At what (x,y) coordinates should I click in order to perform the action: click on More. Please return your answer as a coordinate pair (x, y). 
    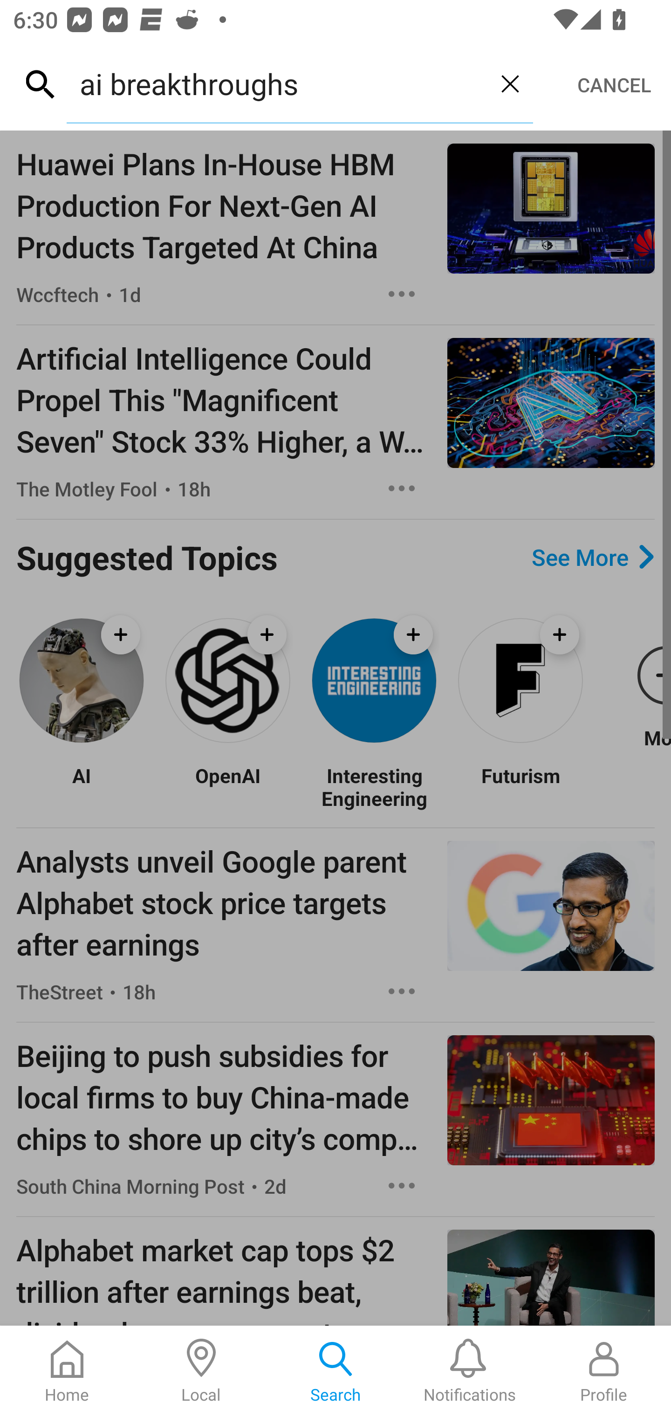
    Looking at the image, I should click on (637, 681).